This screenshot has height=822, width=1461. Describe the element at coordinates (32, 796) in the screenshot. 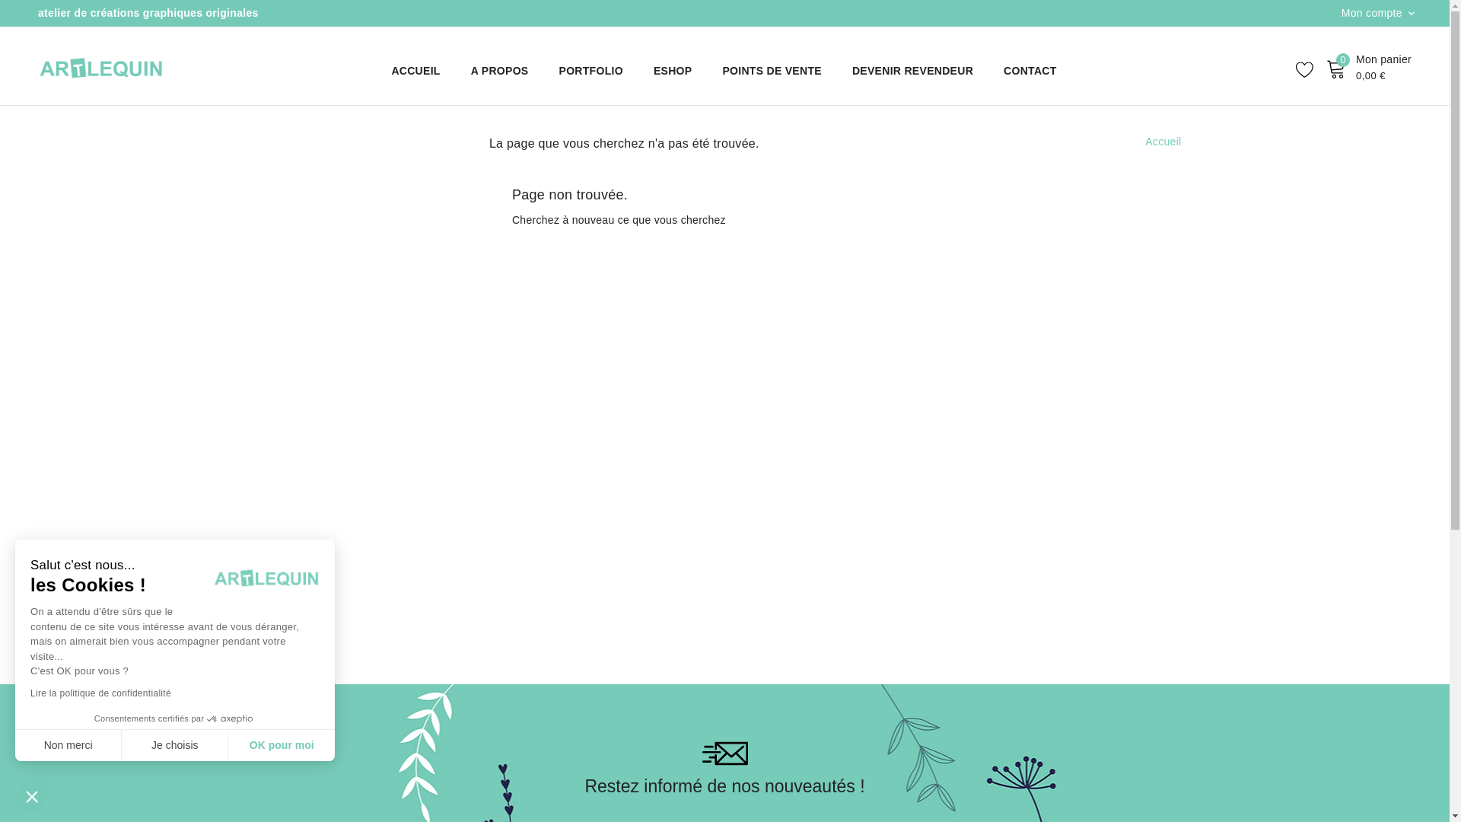

I see `Fermer le widget sans consentement` at that location.